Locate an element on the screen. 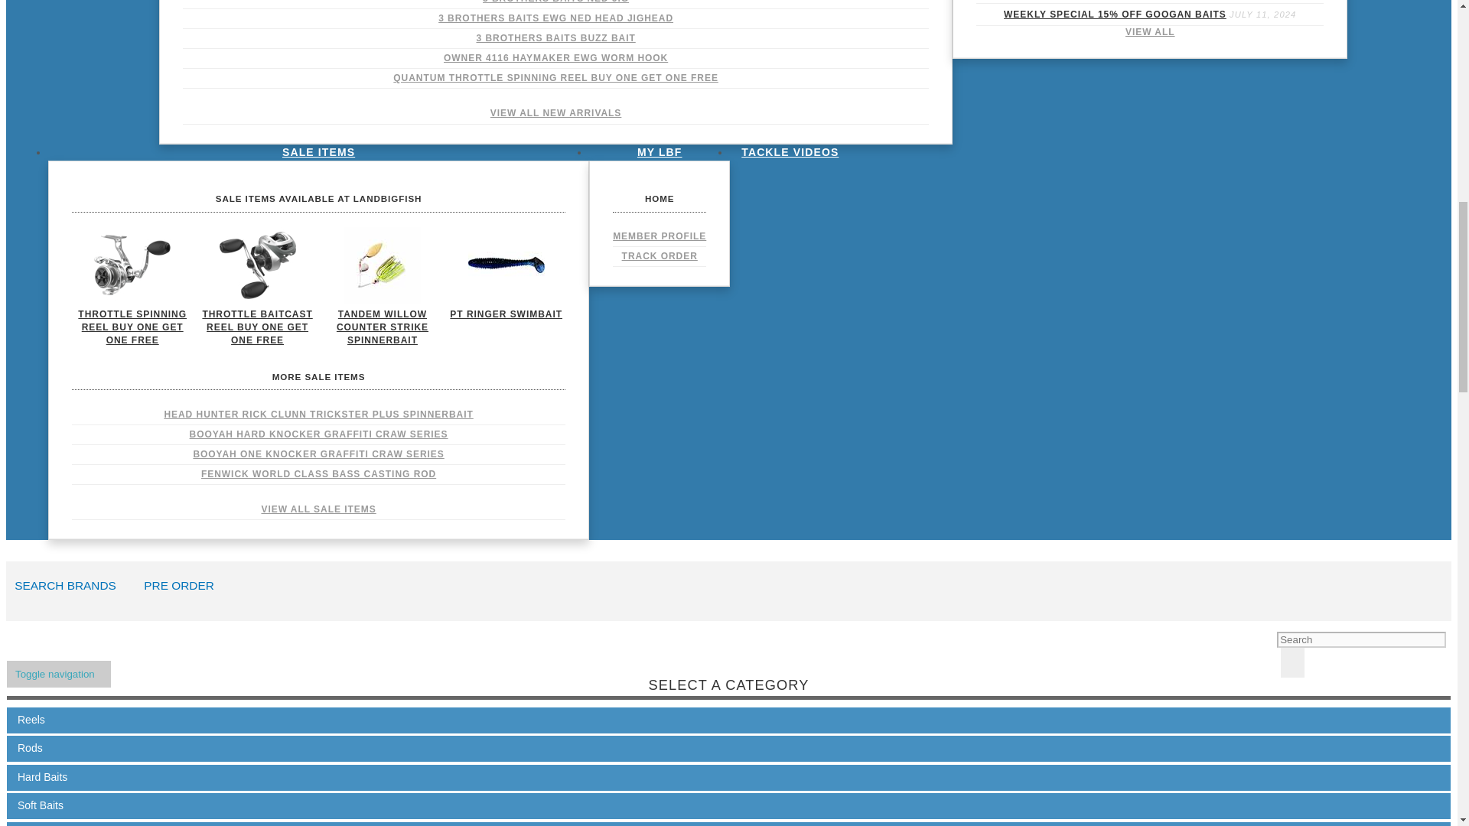 The width and height of the screenshot is (1469, 826). Search Brands is located at coordinates (69, 590).